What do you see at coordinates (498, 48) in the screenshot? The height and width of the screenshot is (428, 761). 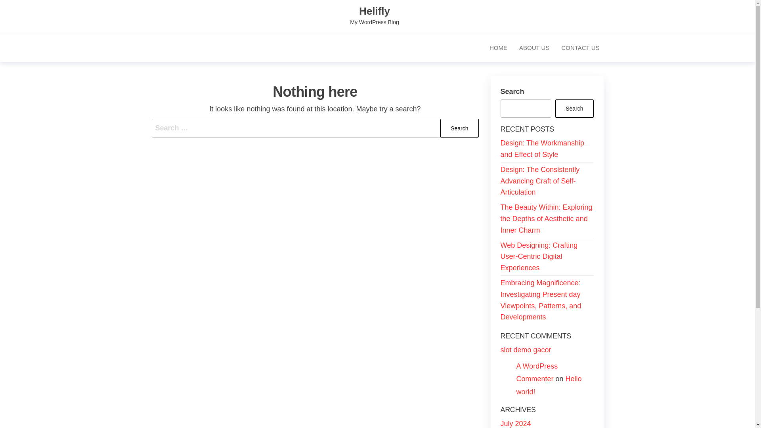 I see `Home` at bounding box center [498, 48].